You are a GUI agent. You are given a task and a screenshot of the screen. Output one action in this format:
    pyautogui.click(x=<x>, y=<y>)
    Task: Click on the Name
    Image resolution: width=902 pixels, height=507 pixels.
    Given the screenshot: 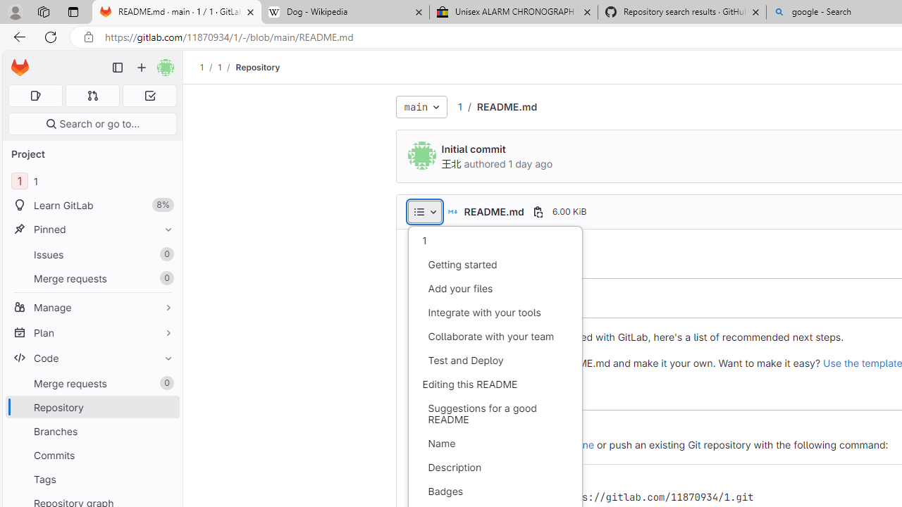 What is the action you would take?
    pyautogui.click(x=495, y=444)
    